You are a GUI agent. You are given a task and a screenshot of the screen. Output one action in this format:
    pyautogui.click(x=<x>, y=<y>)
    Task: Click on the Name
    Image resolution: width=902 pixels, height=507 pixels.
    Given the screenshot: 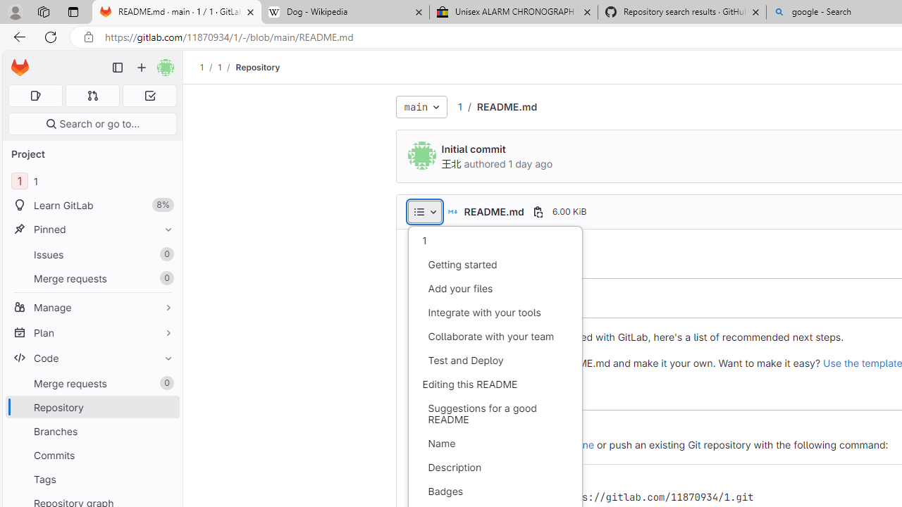 What is the action you would take?
    pyautogui.click(x=495, y=444)
    